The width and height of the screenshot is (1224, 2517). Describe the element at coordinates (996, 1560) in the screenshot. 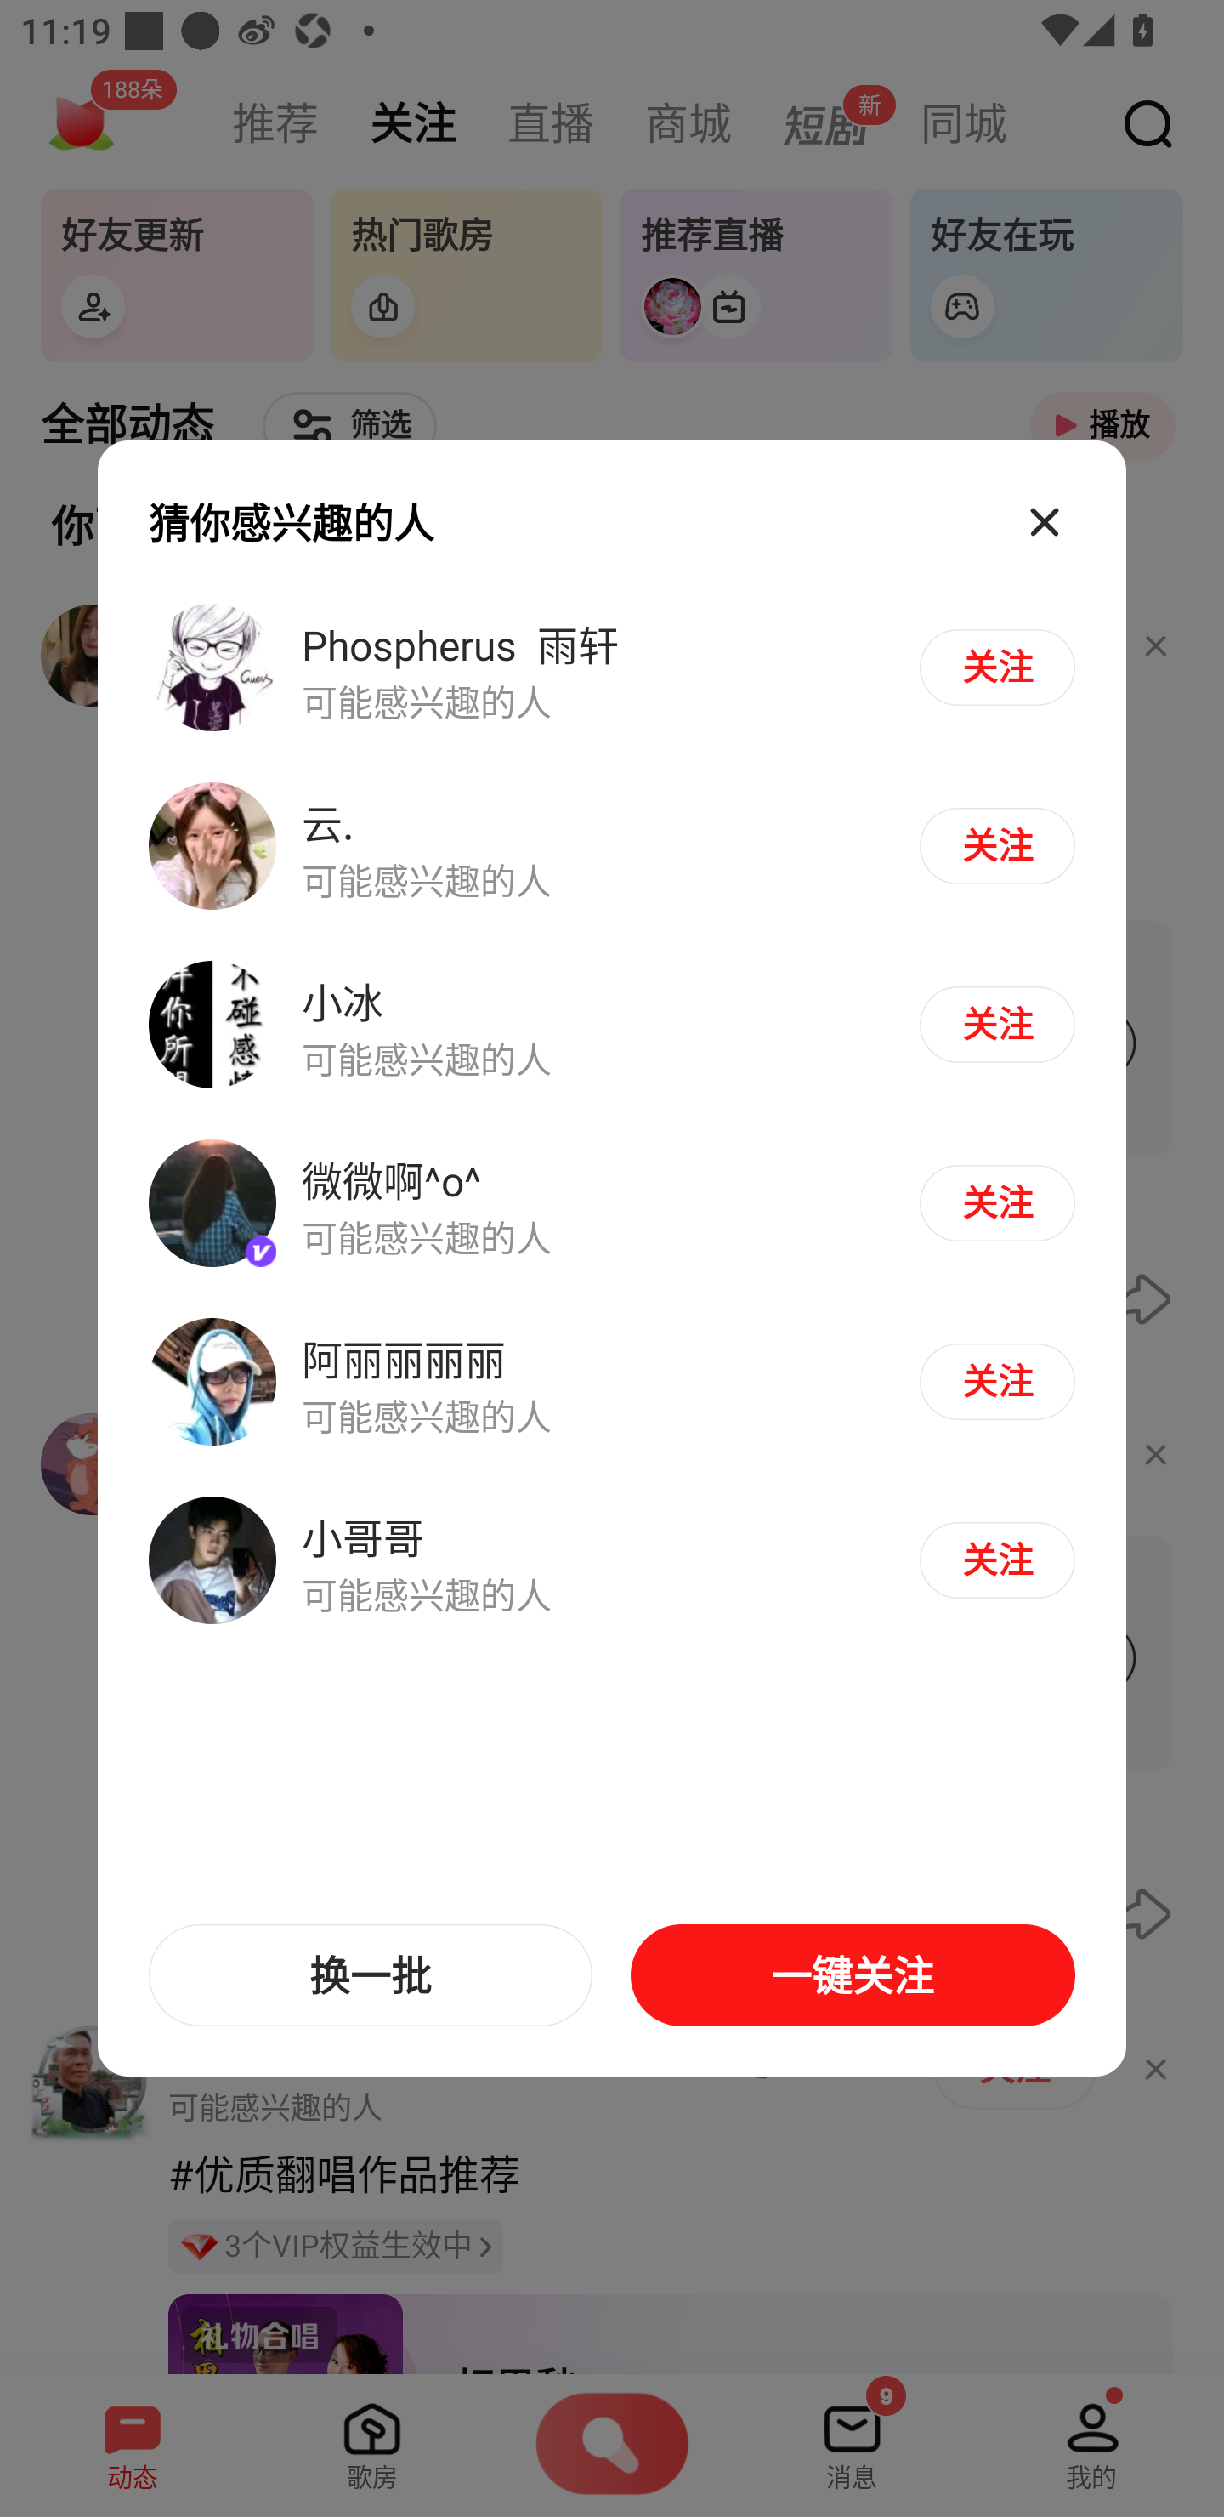

I see `关注 按钮` at that location.